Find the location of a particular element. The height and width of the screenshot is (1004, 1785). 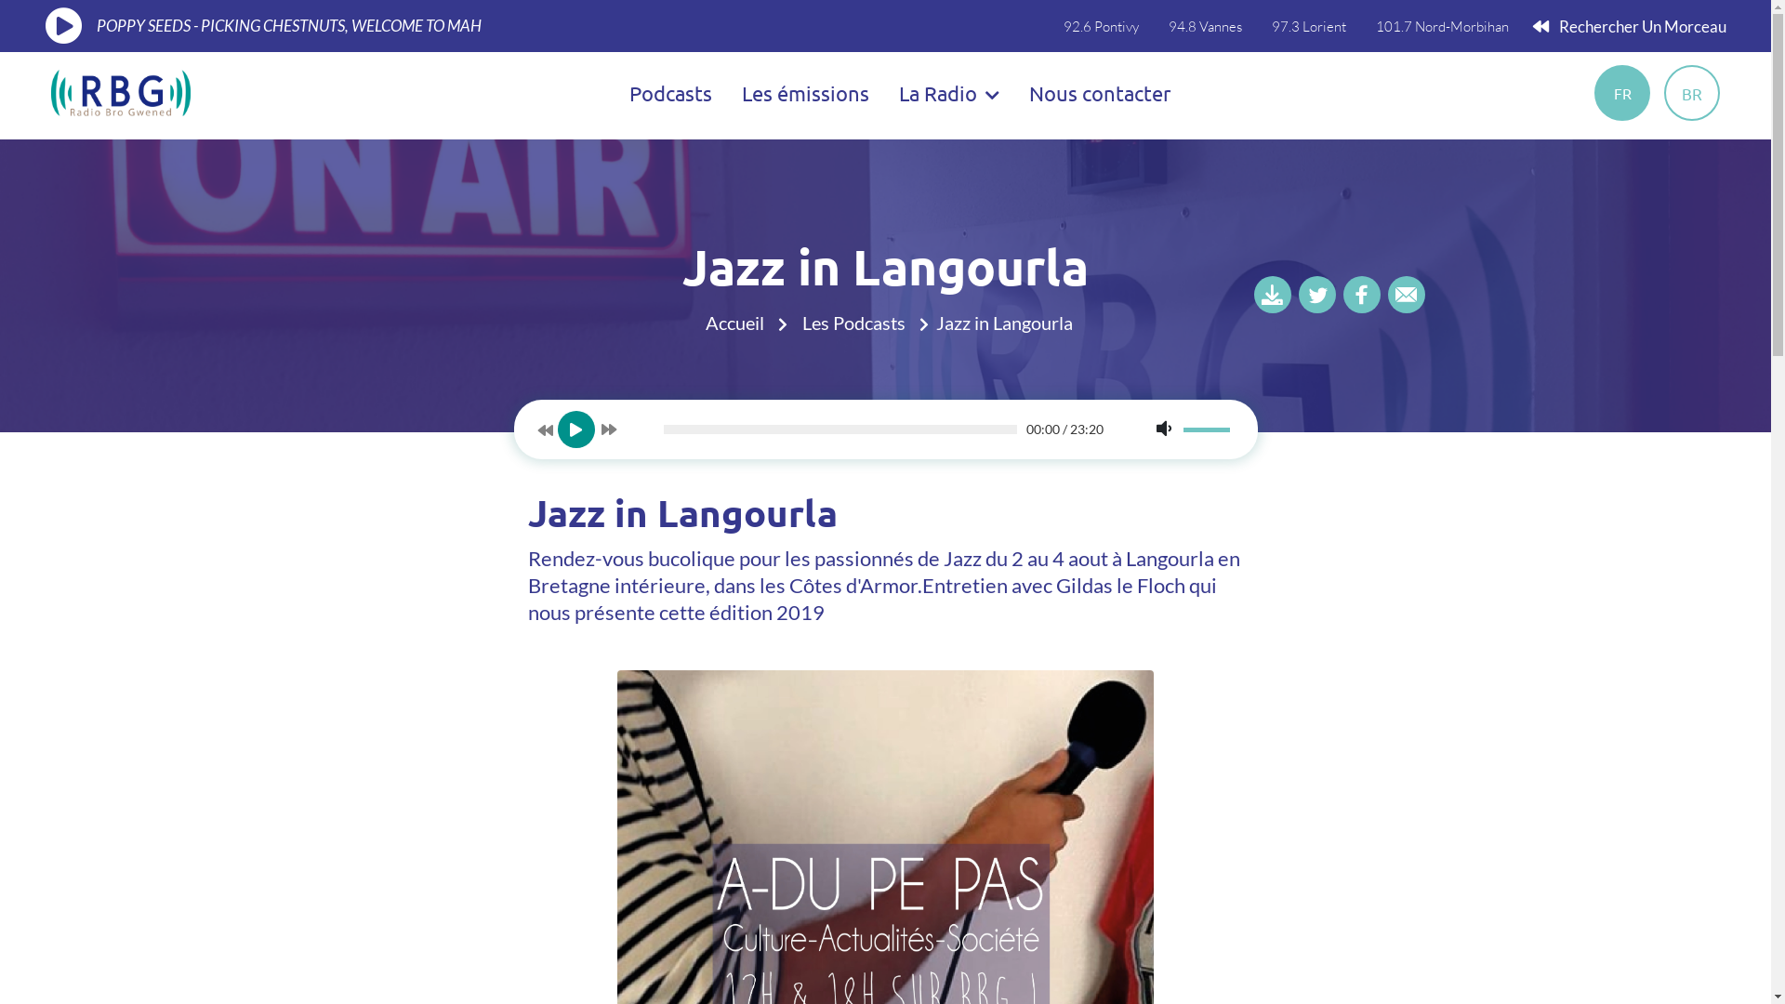

play/pause is located at coordinates (63, 26).